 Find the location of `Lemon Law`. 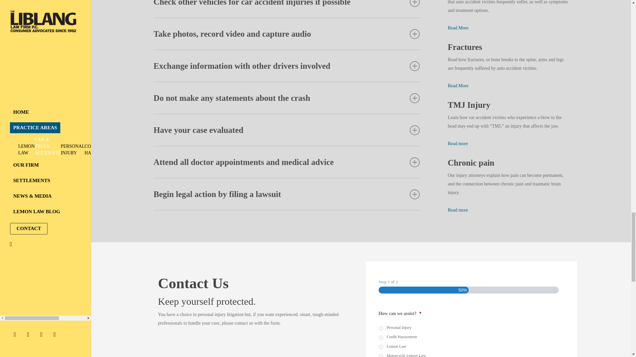

Lemon Law is located at coordinates (381, 347).